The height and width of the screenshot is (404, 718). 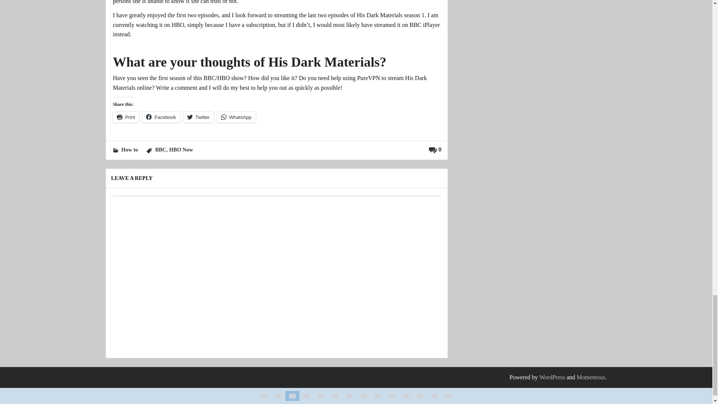 I want to click on HBO Now, so click(x=181, y=150).